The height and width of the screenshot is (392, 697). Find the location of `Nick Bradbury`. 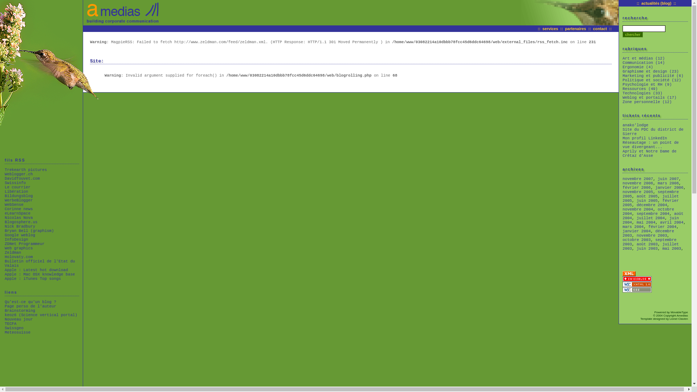

Nick Bradbury is located at coordinates (20, 226).